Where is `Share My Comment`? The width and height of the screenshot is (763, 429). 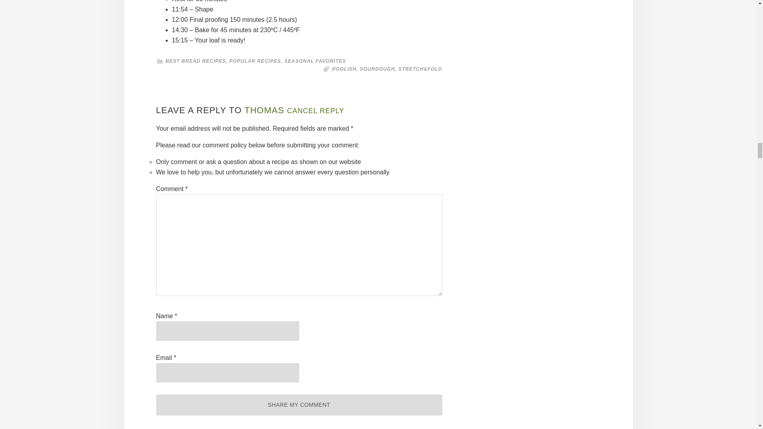 Share My Comment is located at coordinates (298, 405).